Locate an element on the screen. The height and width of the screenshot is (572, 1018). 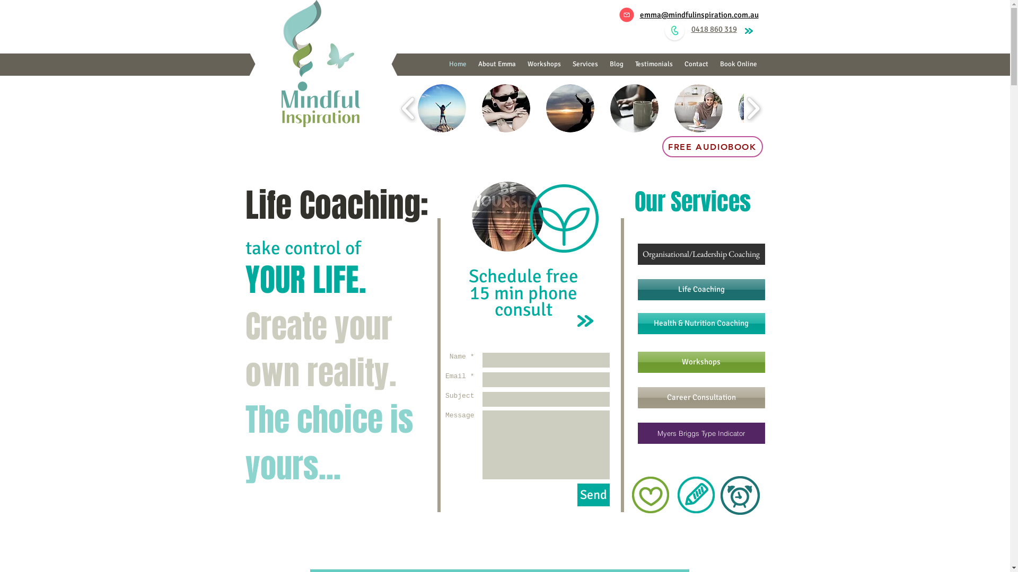
Coaching for over ten years is located at coordinates (508, 217).